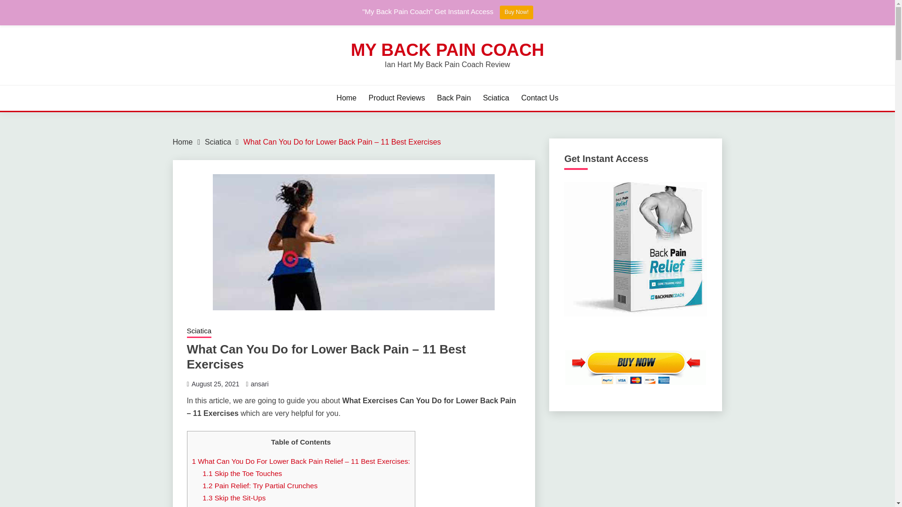 This screenshot has height=507, width=902. I want to click on 1.2 Pain Relief: Try Partial Crunches, so click(259, 485).